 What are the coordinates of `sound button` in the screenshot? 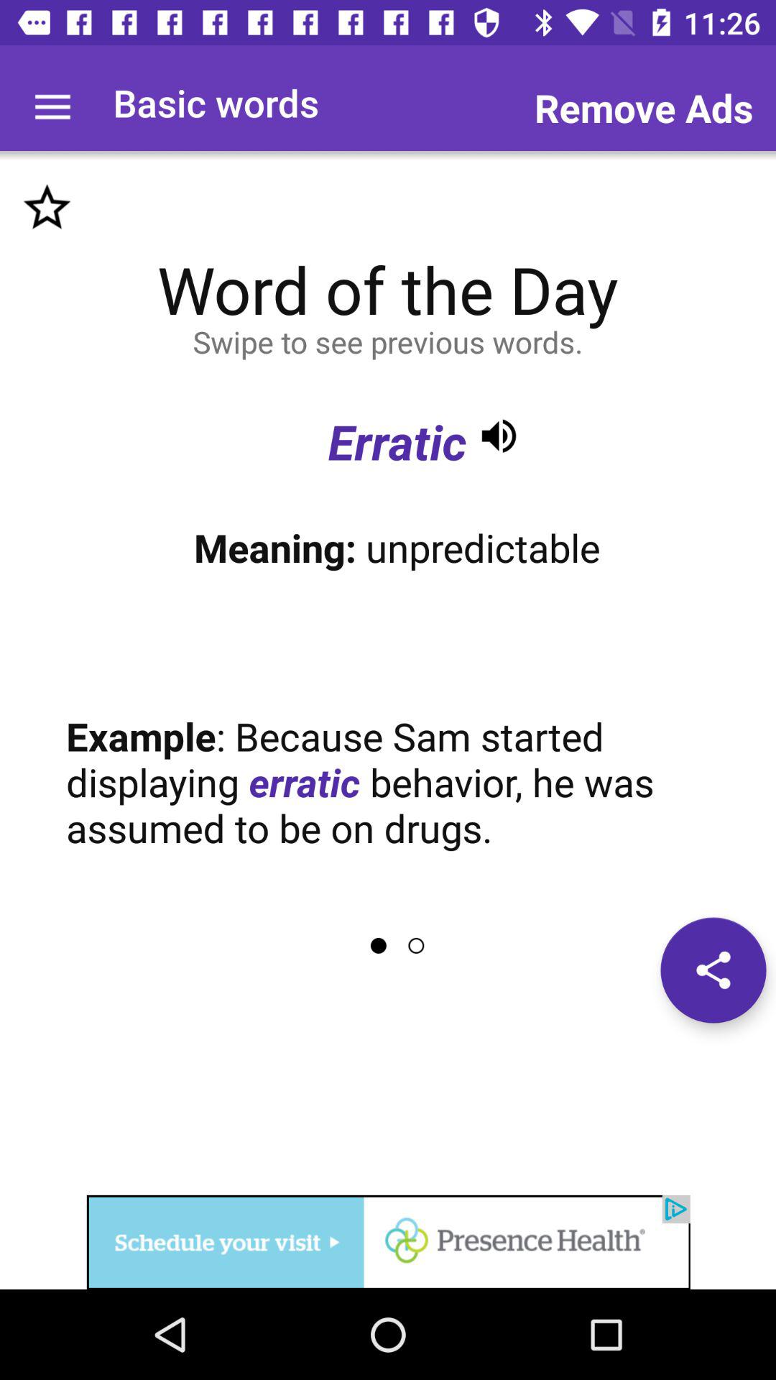 It's located at (499, 436).